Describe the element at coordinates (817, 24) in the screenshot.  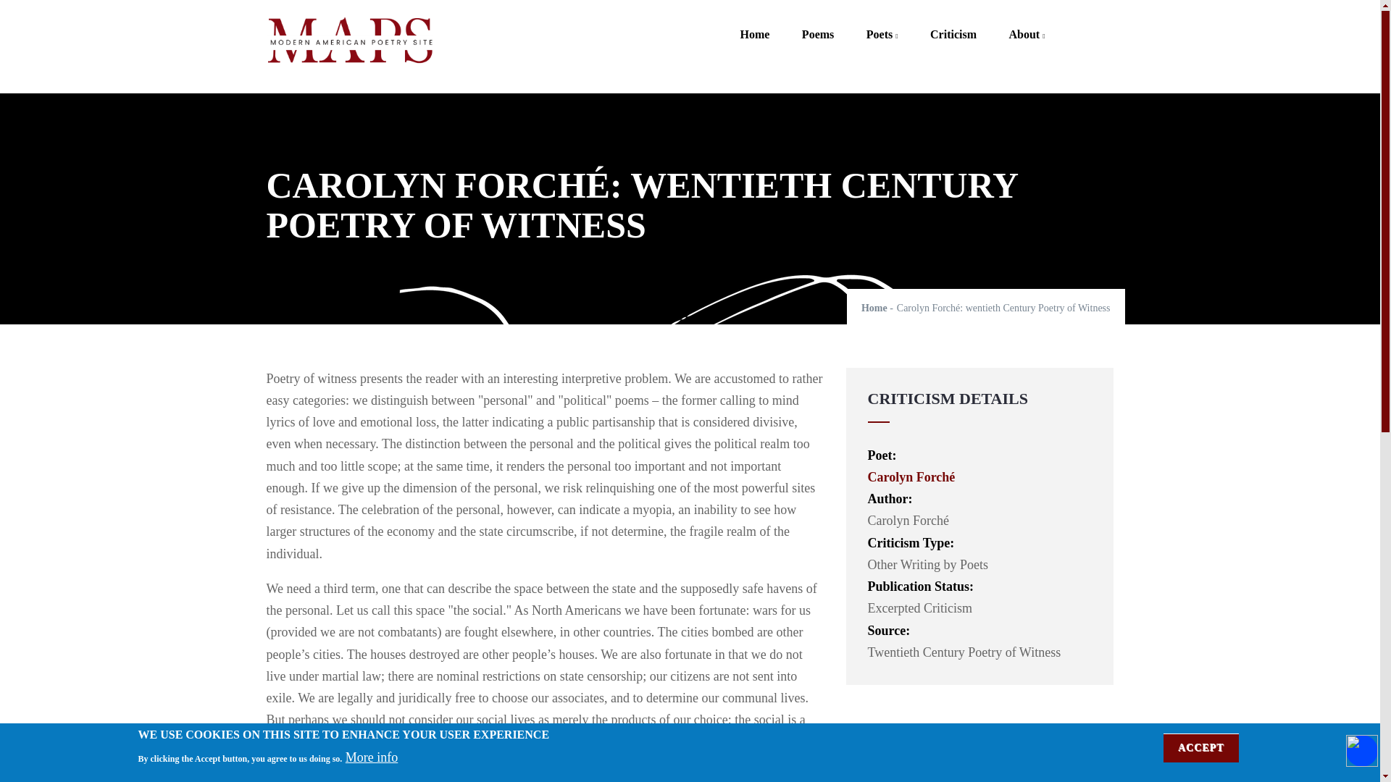
I see `Poems` at that location.